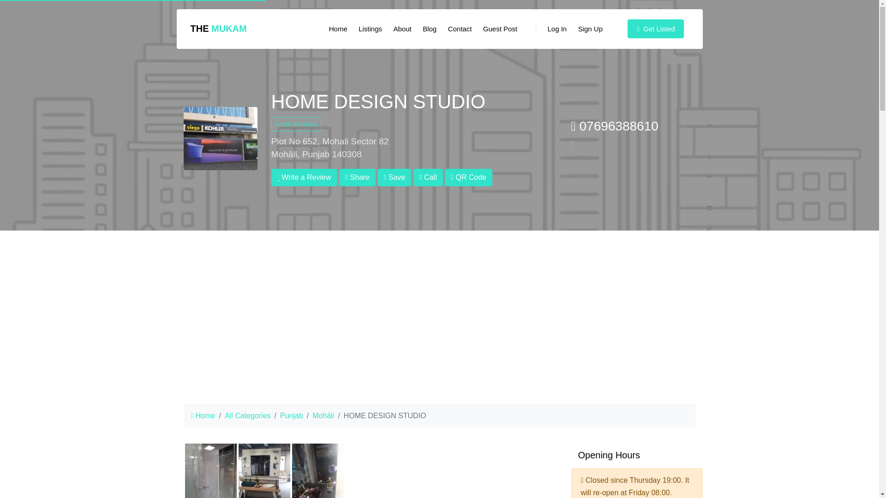  What do you see at coordinates (357, 177) in the screenshot?
I see `Share` at bounding box center [357, 177].